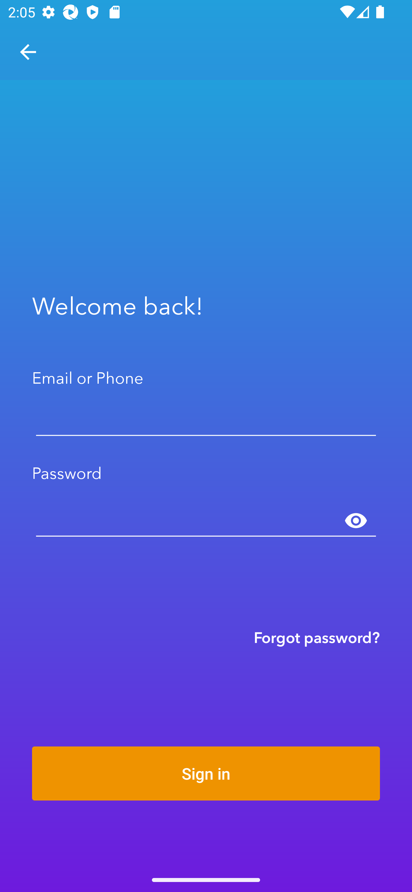 Image resolution: width=412 pixels, height=892 pixels. Describe the element at coordinates (28, 52) in the screenshot. I see `Navigate up` at that location.